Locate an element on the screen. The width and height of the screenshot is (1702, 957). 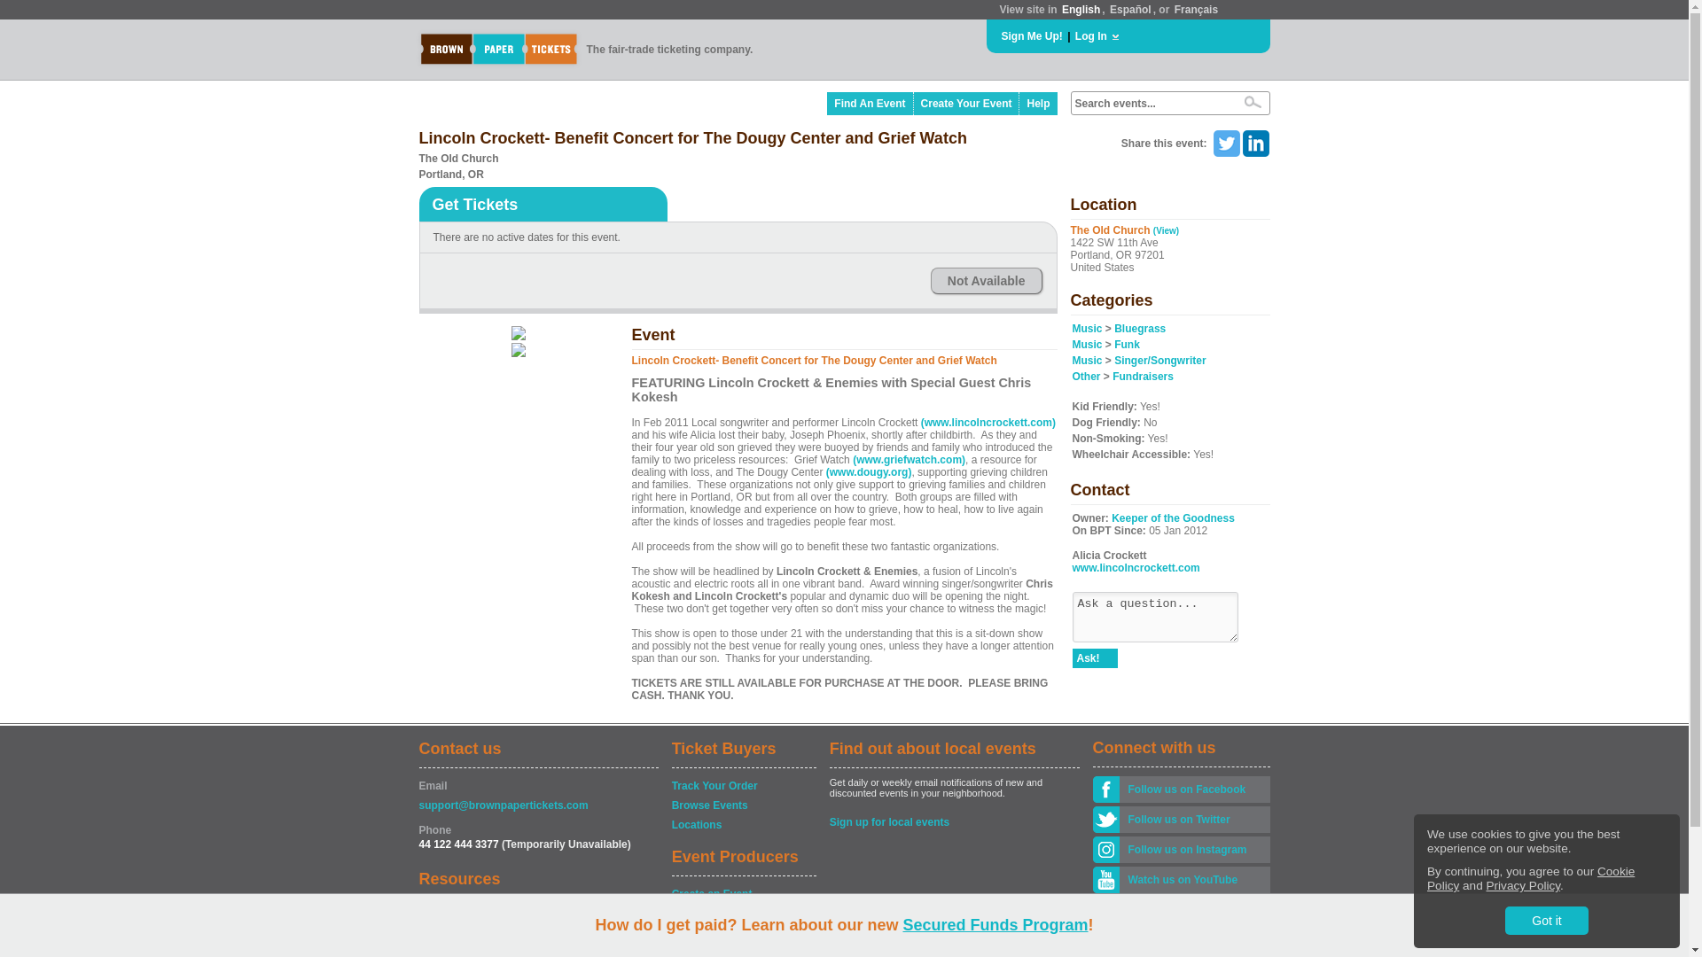
Fundraisers is located at coordinates (1144, 376).